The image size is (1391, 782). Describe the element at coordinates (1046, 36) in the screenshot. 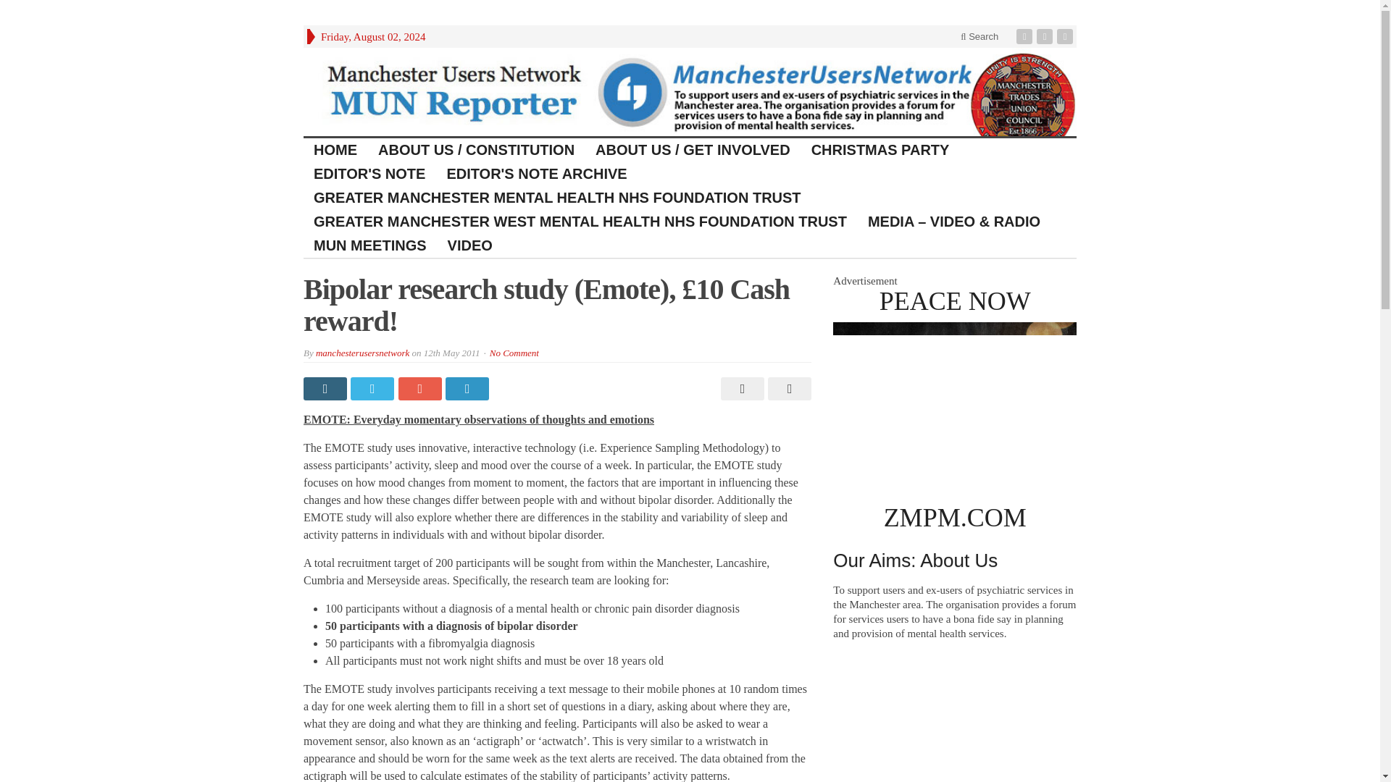

I see `Twitter` at that location.